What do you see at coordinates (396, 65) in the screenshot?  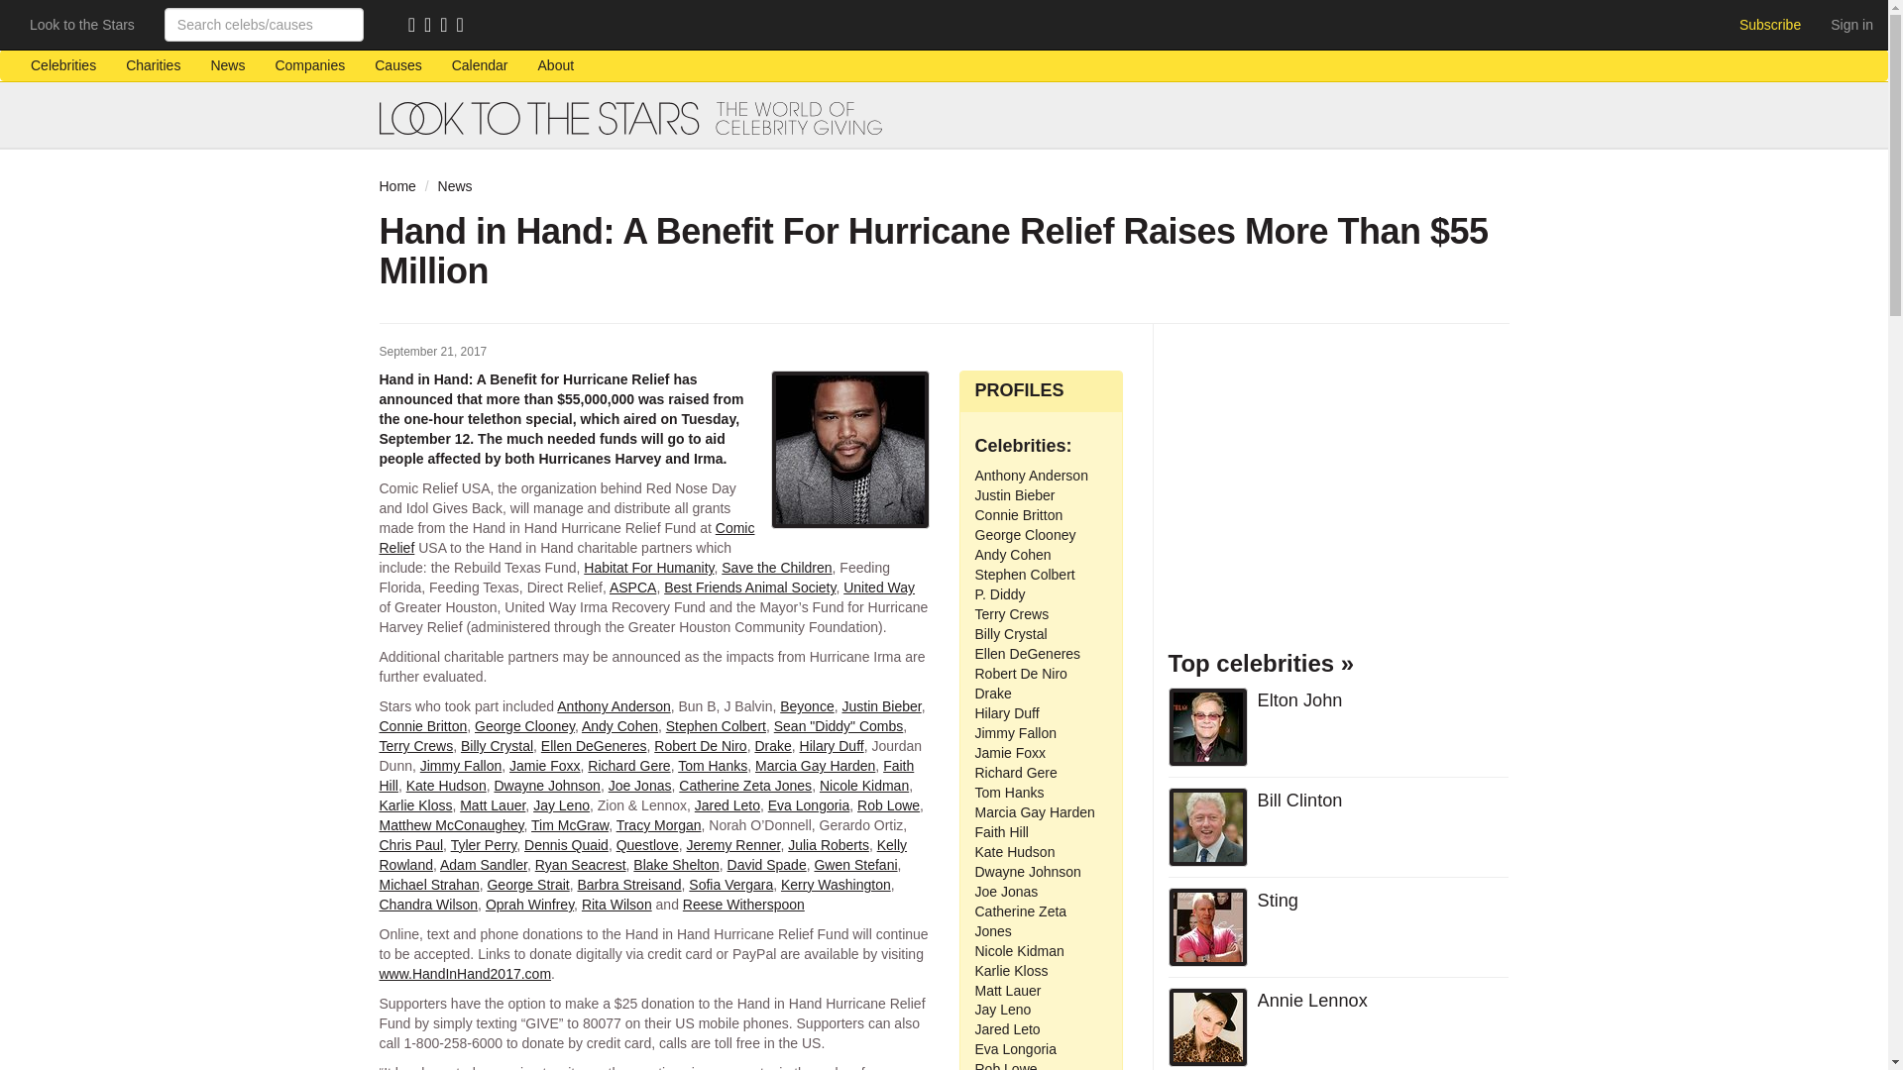 I see `Causes` at bounding box center [396, 65].